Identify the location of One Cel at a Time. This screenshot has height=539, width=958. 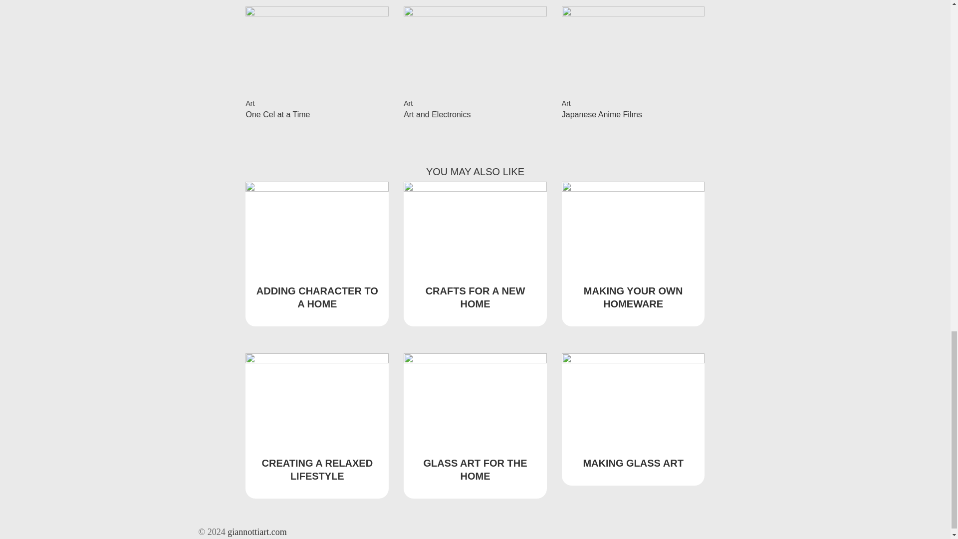
(277, 114).